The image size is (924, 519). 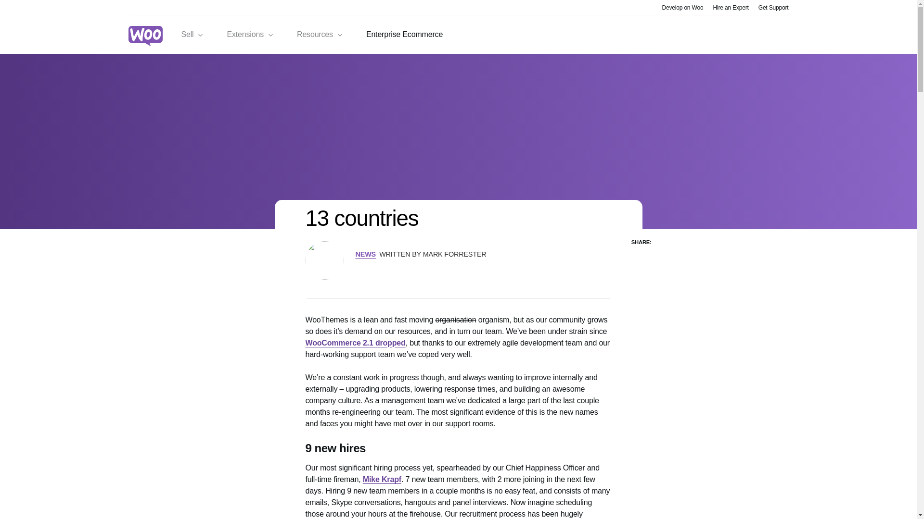 What do you see at coordinates (382, 479) in the screenshot?
I see `Mike Krapf` at bounding box center [382, 479].